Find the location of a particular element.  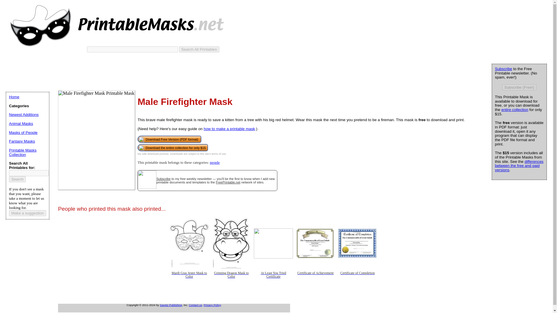

entire collection is located at coordinates (515, 110).